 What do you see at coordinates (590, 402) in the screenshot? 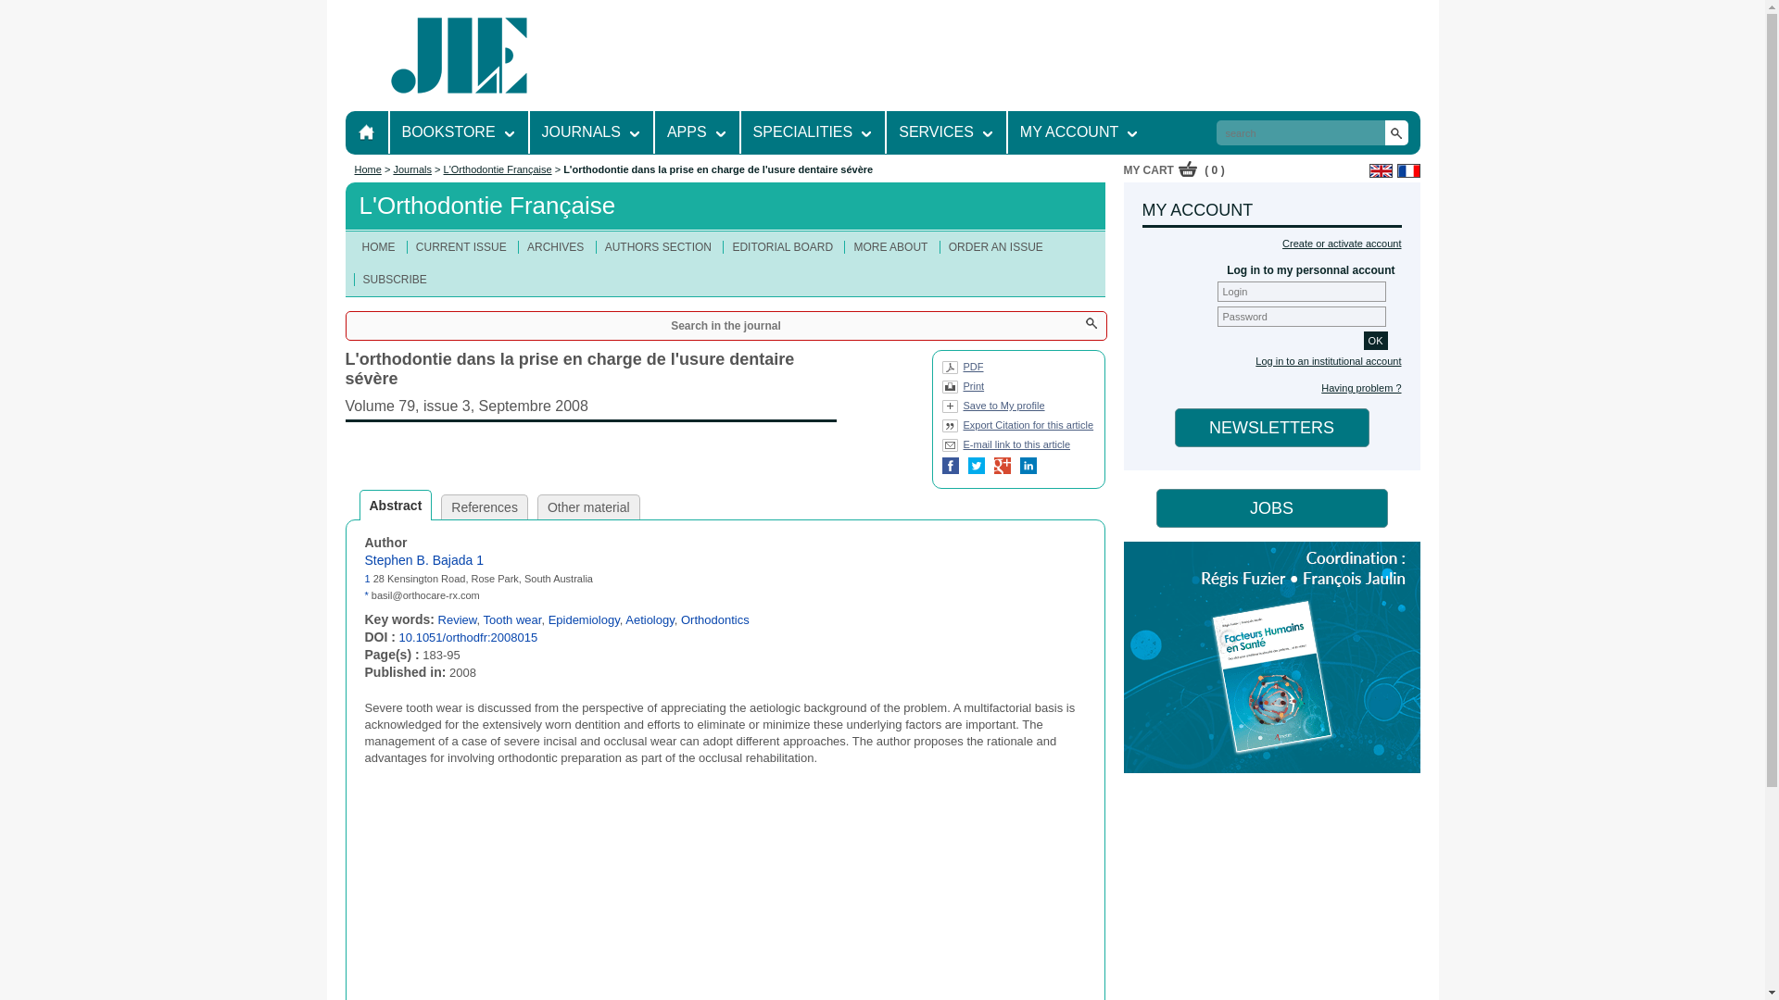
I see `Voir le sommaire de cette parution` at bounding box center [590, 402].